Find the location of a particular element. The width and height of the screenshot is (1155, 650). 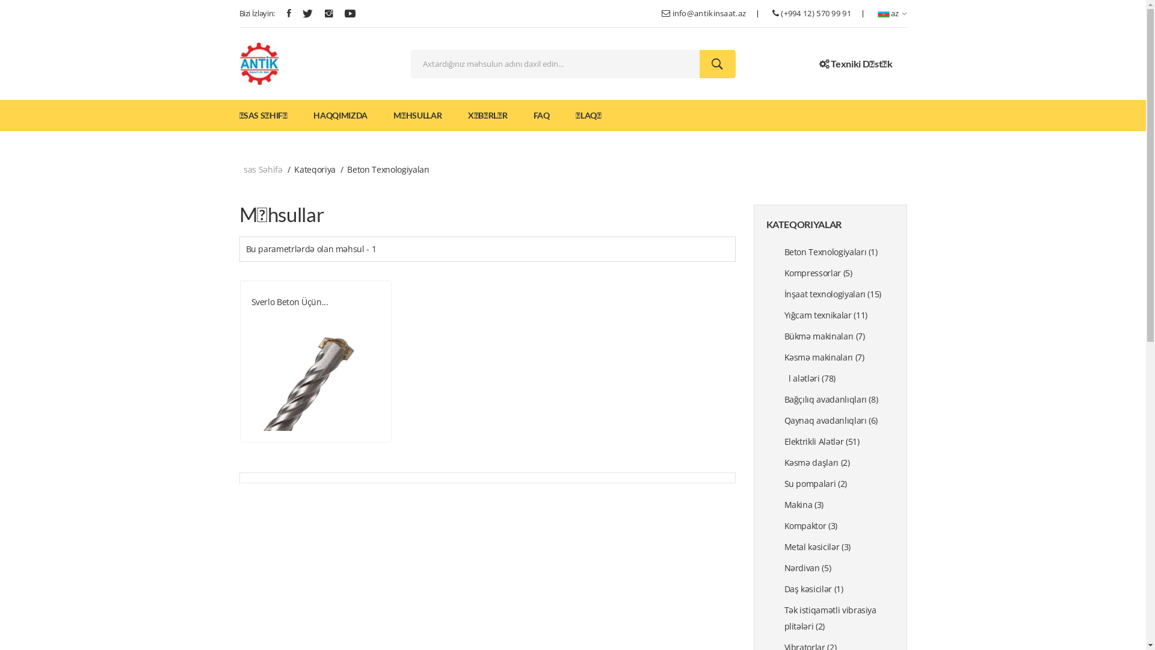

az is located at coordinates (893, 13).